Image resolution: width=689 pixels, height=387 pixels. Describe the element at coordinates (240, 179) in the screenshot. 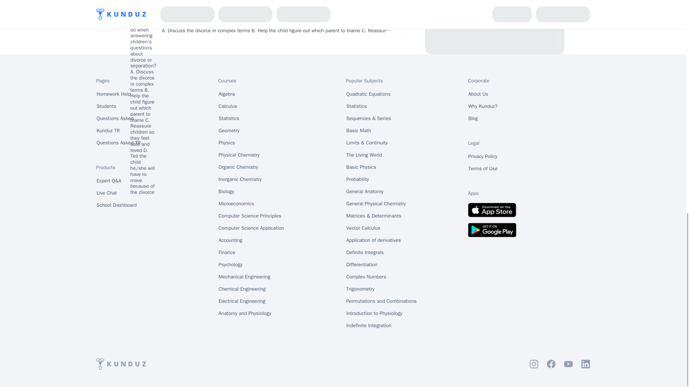

I see `Inorganic Chemistry` at that location.